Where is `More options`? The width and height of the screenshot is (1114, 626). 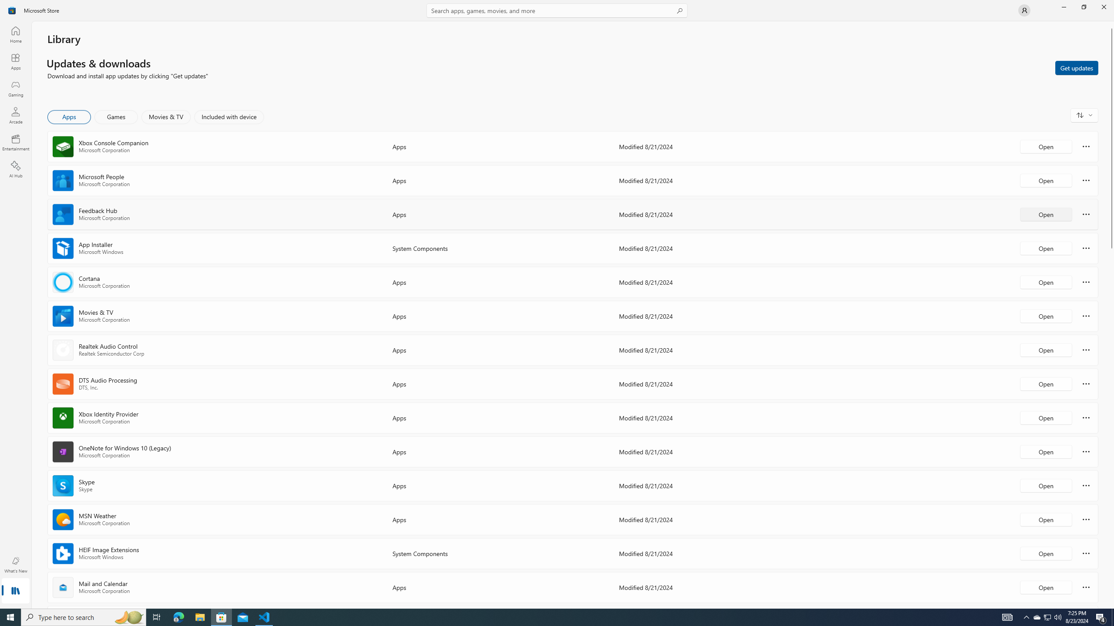
More options is located at coordinates (1086, 587).